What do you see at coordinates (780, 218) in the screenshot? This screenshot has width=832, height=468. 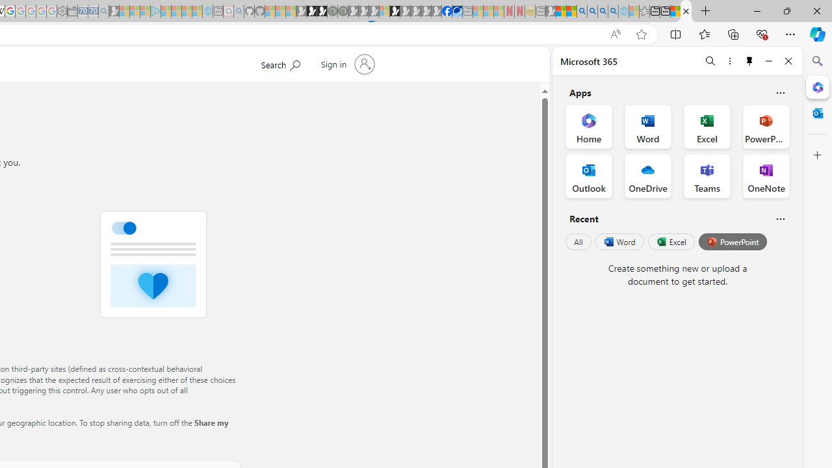 I see `Is this helpful?` at bounding box center [780, 218].